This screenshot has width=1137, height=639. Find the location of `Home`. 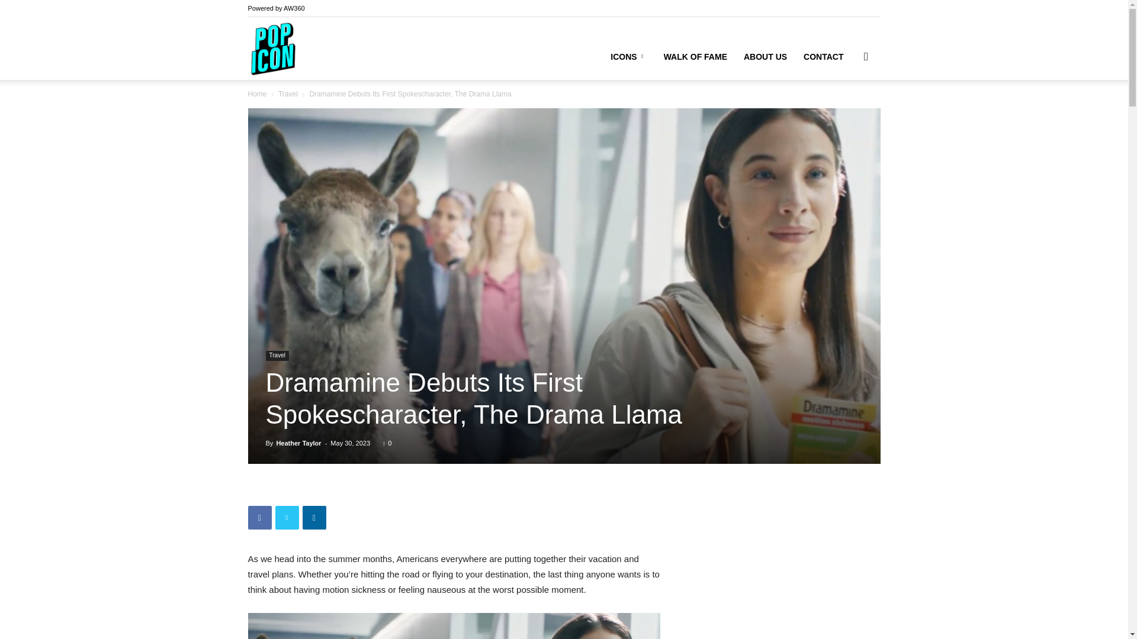

Home is located at coordinates (257, 94).